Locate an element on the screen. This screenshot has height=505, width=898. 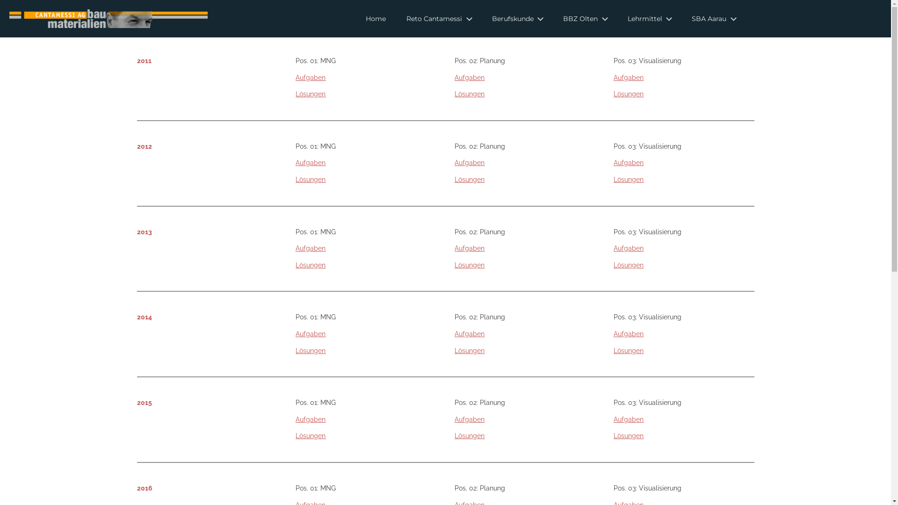
Aufgaben is located at coordinates (470, 163).